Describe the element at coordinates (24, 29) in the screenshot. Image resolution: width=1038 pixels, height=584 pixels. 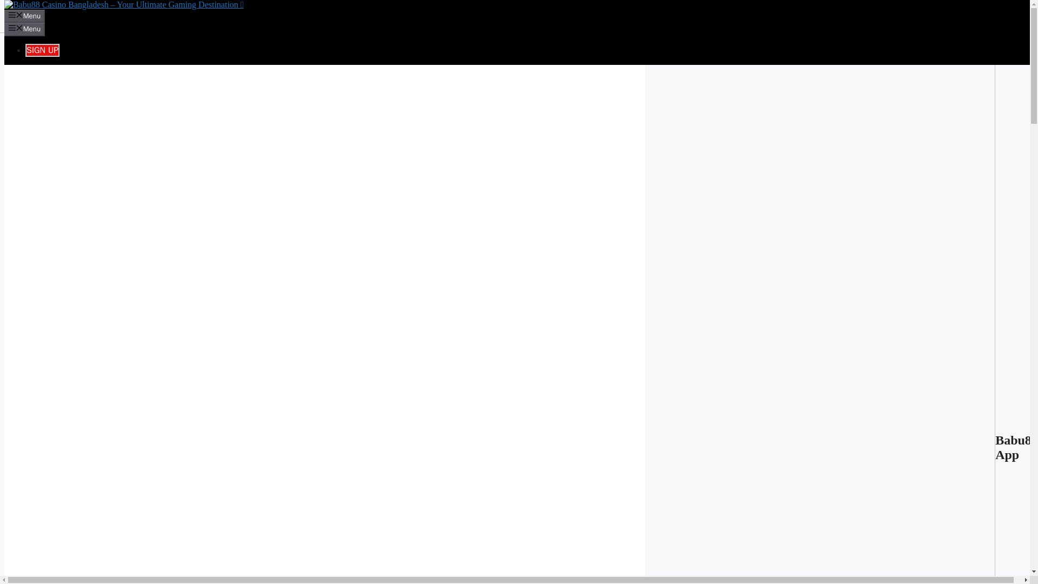
I see `Menu` at that location.